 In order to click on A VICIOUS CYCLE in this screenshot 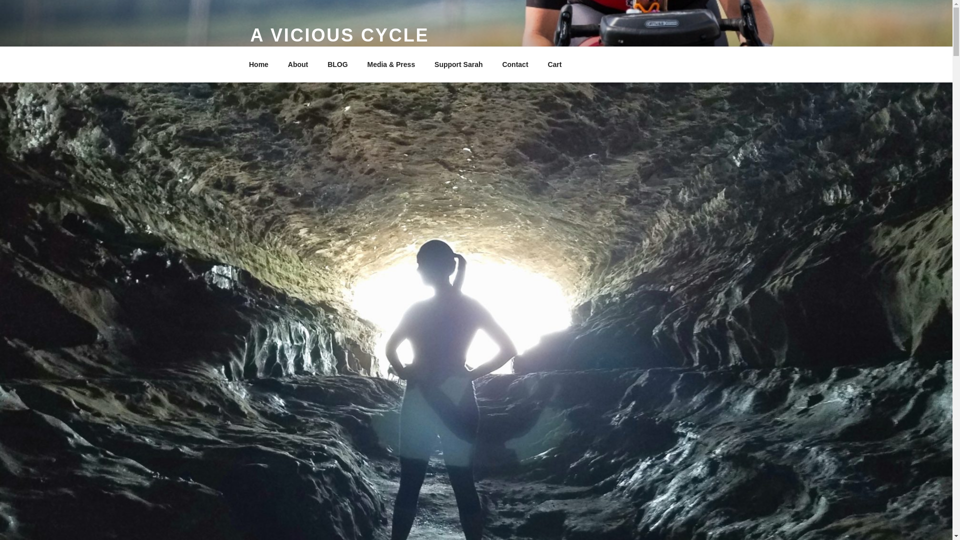, I will do `click(339, 35)`.